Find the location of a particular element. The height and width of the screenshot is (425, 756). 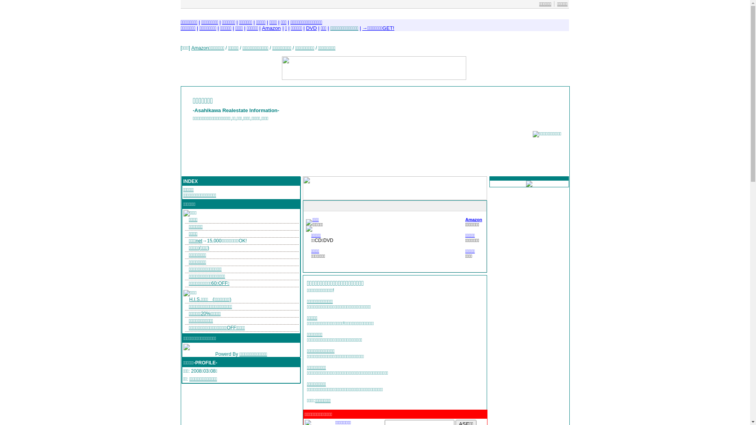

Amazon is located at coordinates (271, 28).